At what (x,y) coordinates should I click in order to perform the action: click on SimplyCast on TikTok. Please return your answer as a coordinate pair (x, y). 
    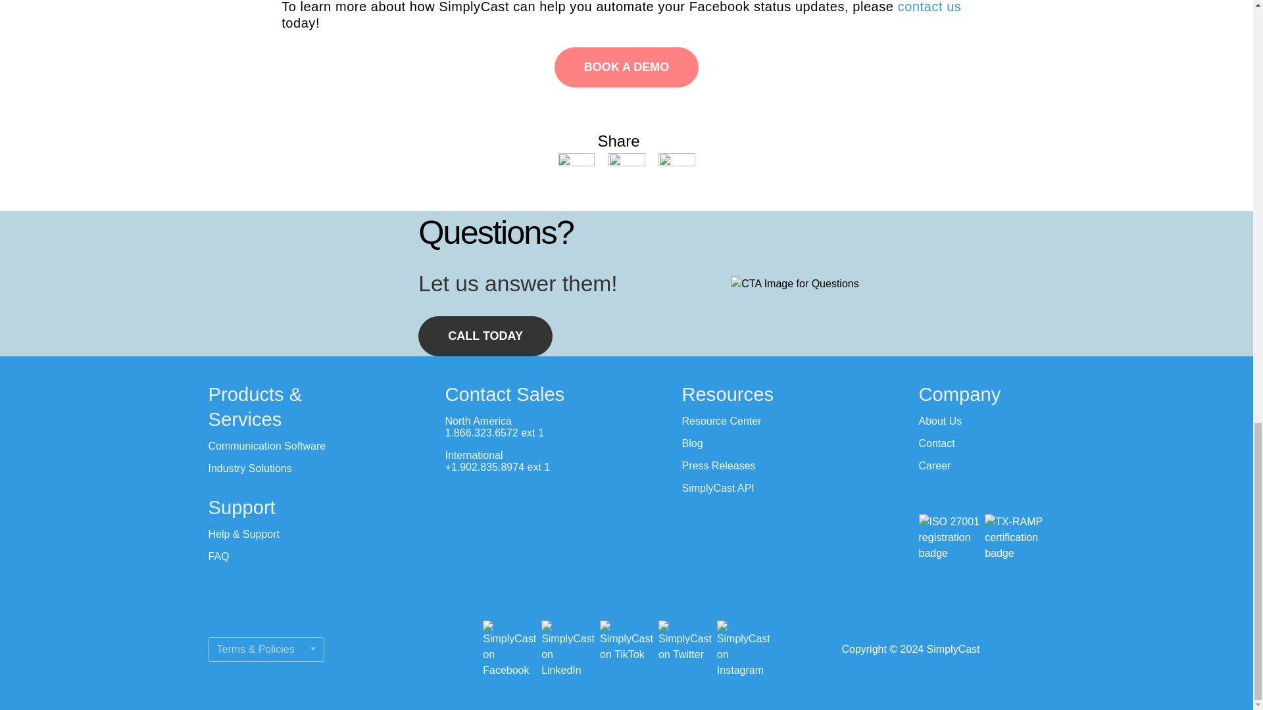
    Looking at the image, I should click on (626, 650).